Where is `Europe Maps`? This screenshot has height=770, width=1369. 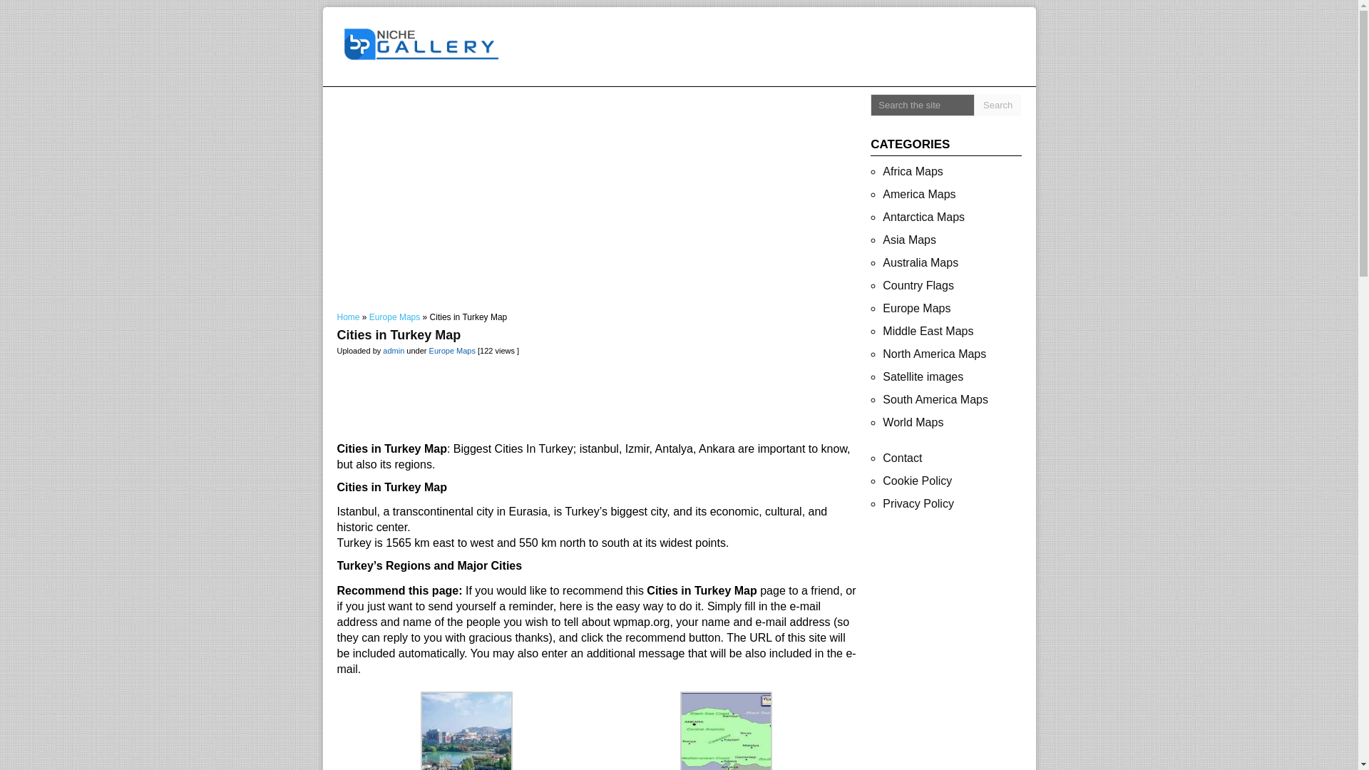 Europe Maps is located at coordinates (395, 317).